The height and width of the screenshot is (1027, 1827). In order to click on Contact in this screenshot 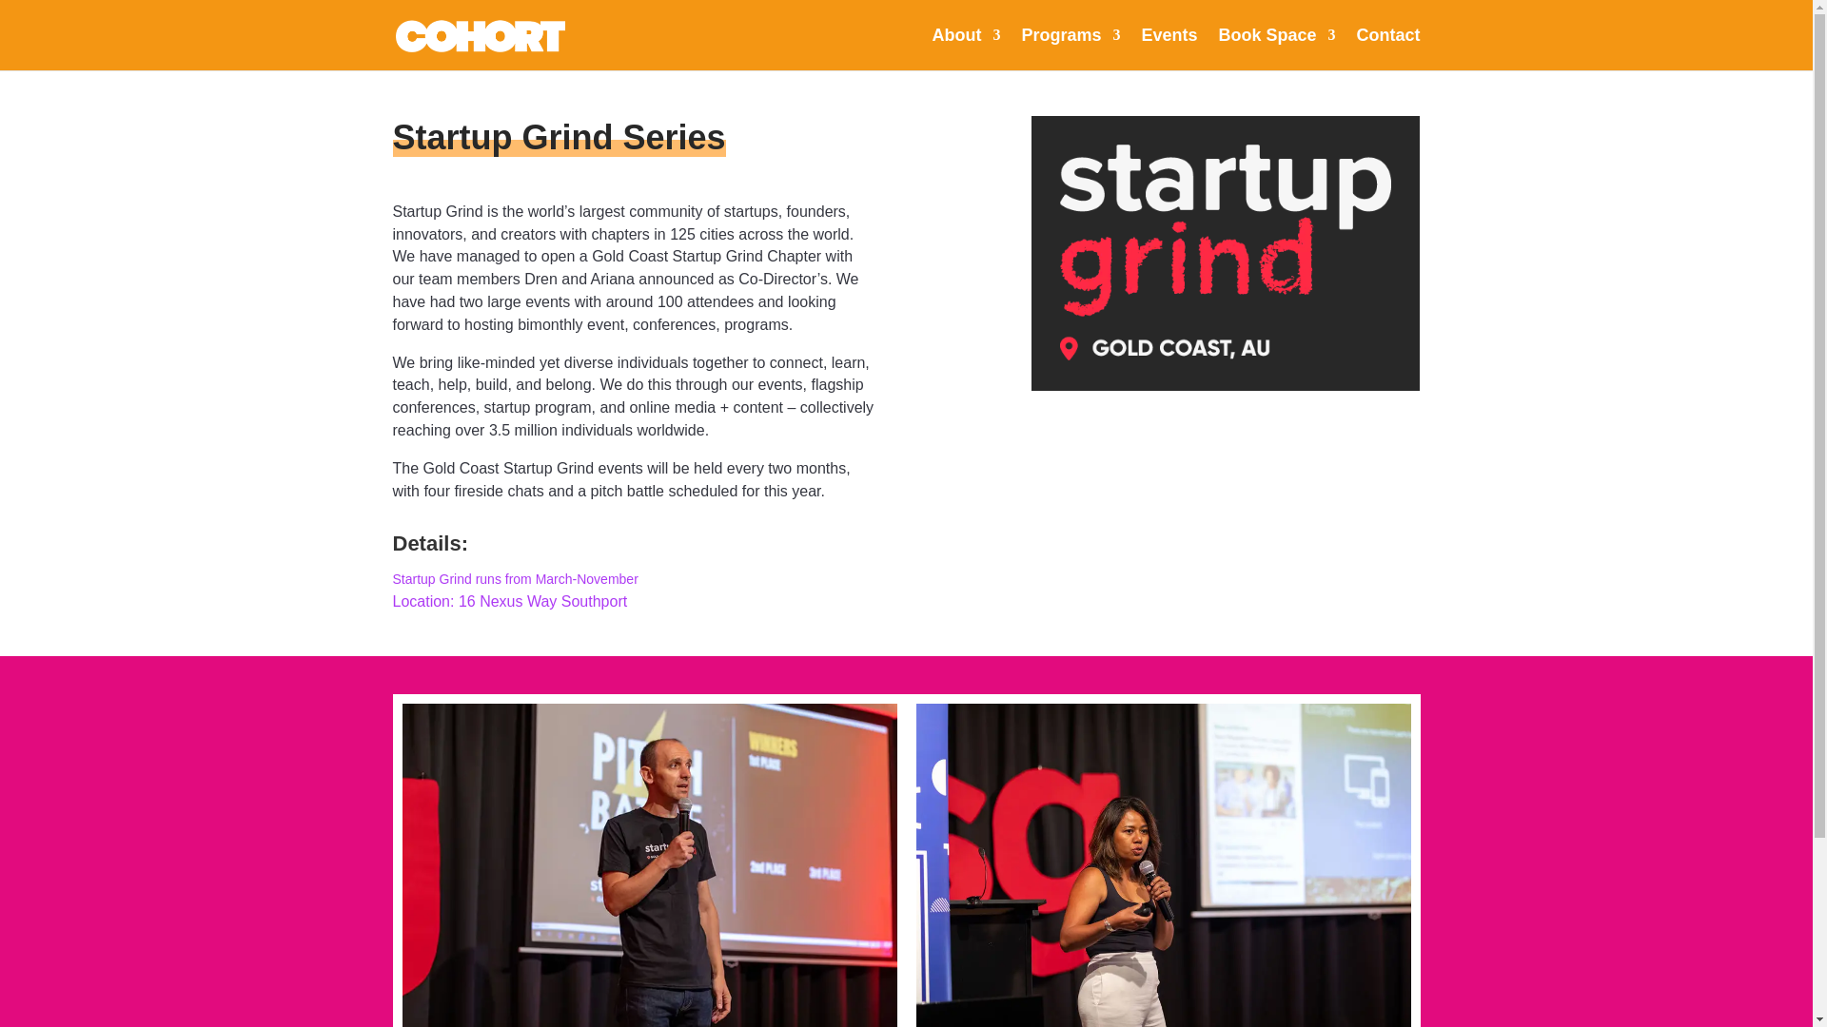, I will do `click(1389, 49)`.